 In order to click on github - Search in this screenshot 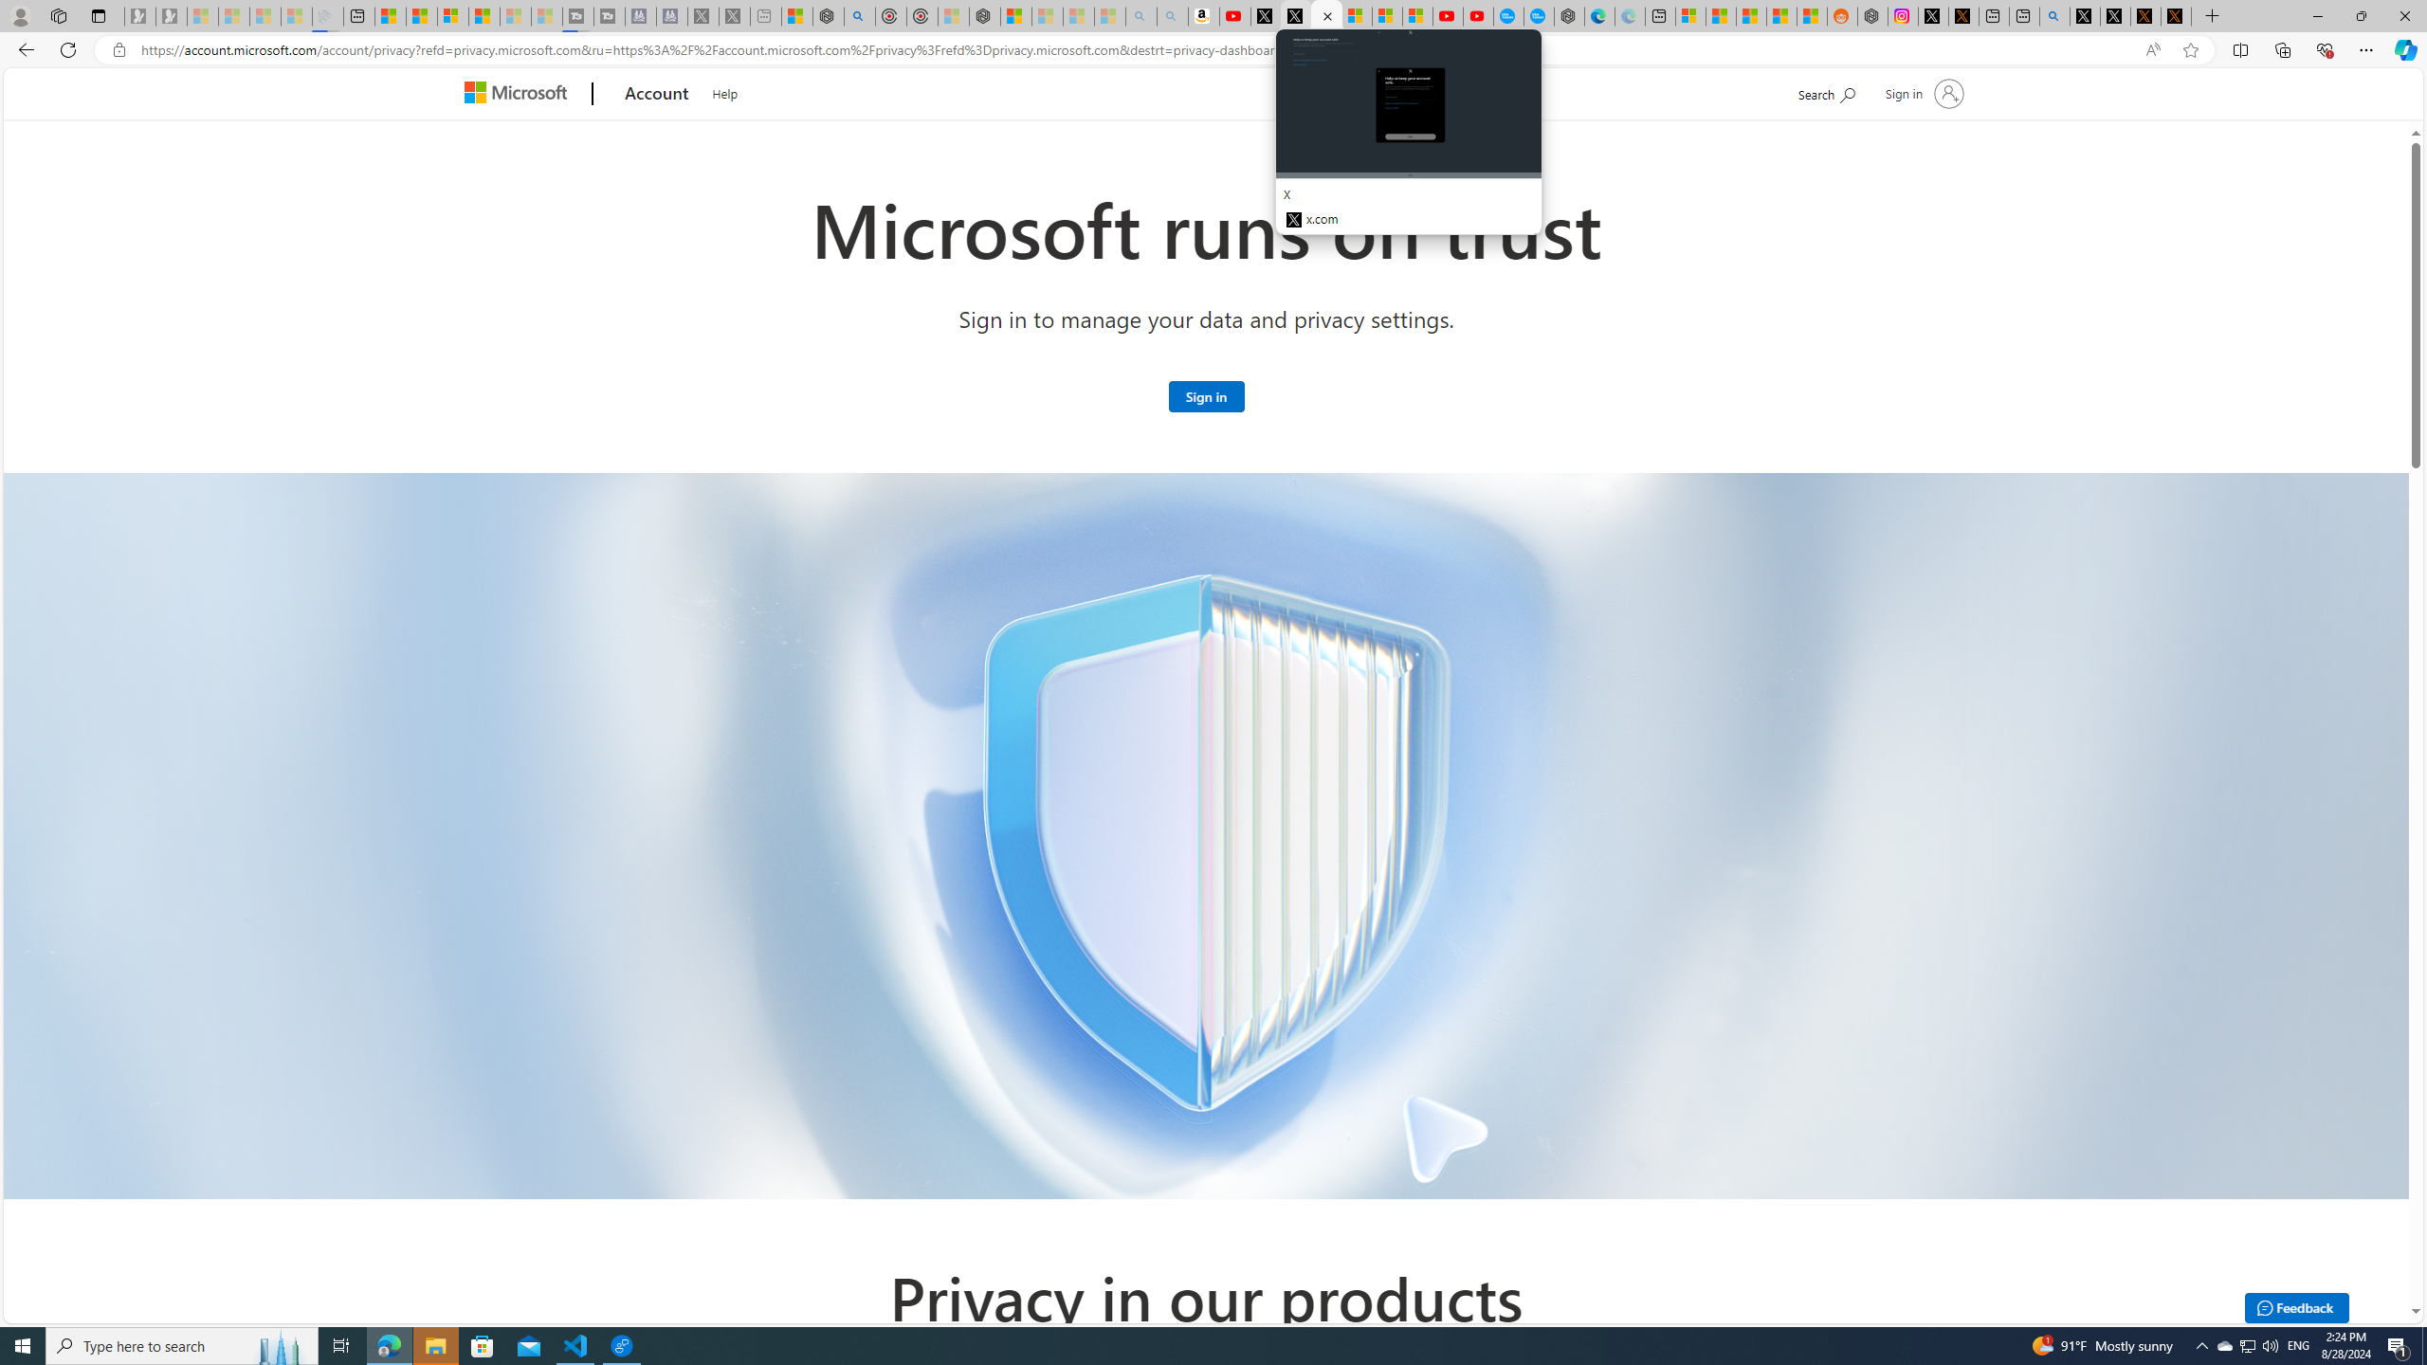, I will do `click(2053, 16)`.